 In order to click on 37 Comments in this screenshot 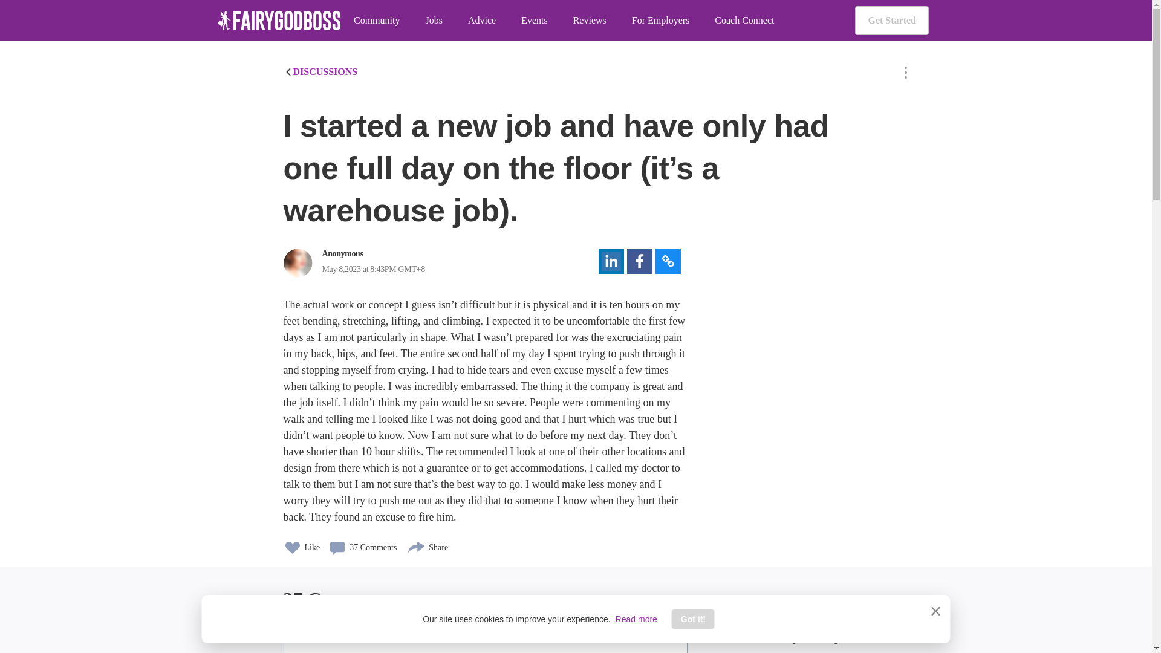, I will do `click(363, 544)`.